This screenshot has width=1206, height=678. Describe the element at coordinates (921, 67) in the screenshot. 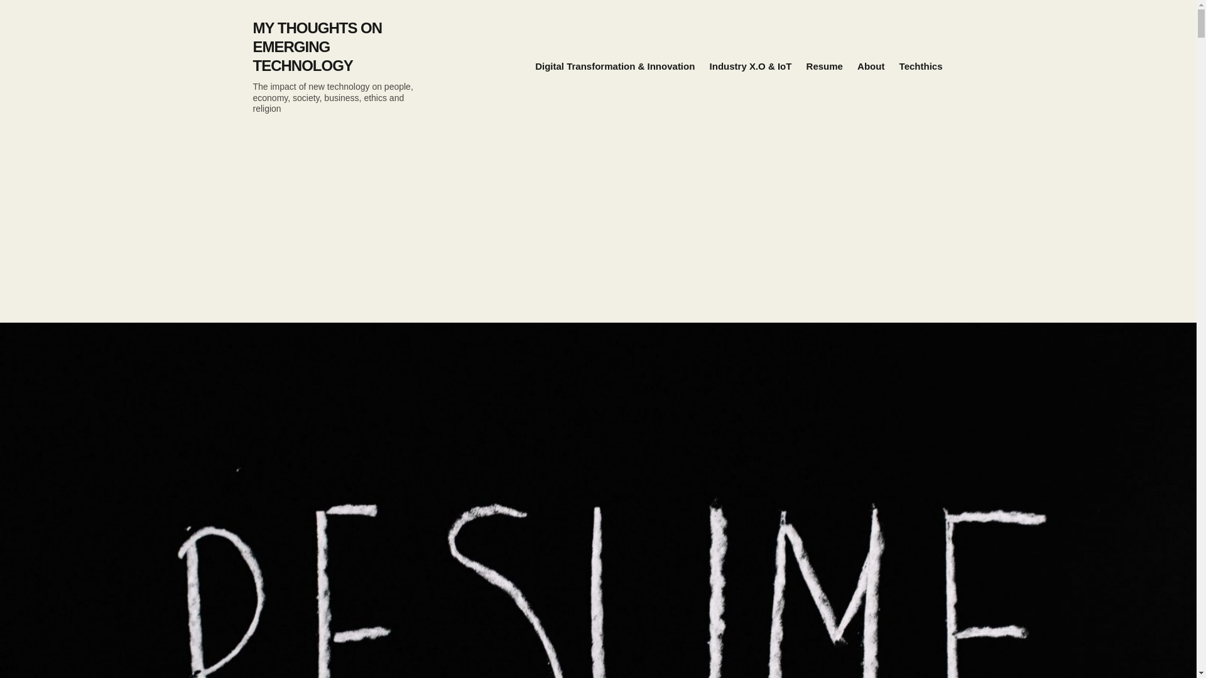

I see `Techthics` at that location.